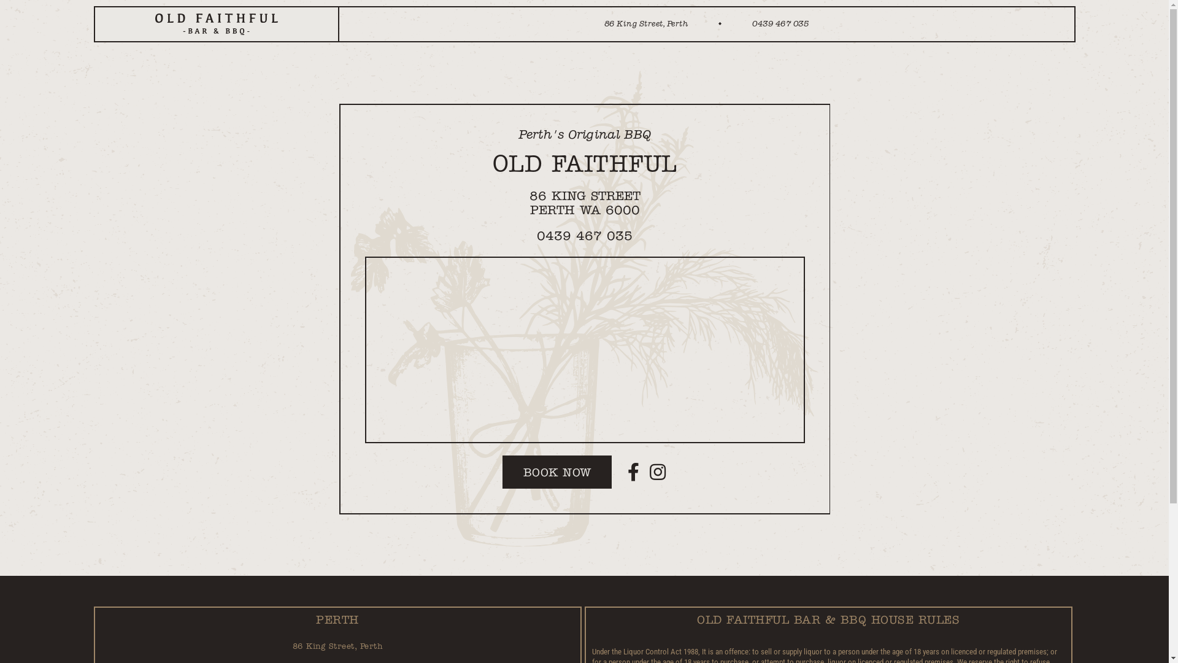 The width and height of the screenshot is (1178, 663). I want to click on 0439 467 035, so click(780, 25).